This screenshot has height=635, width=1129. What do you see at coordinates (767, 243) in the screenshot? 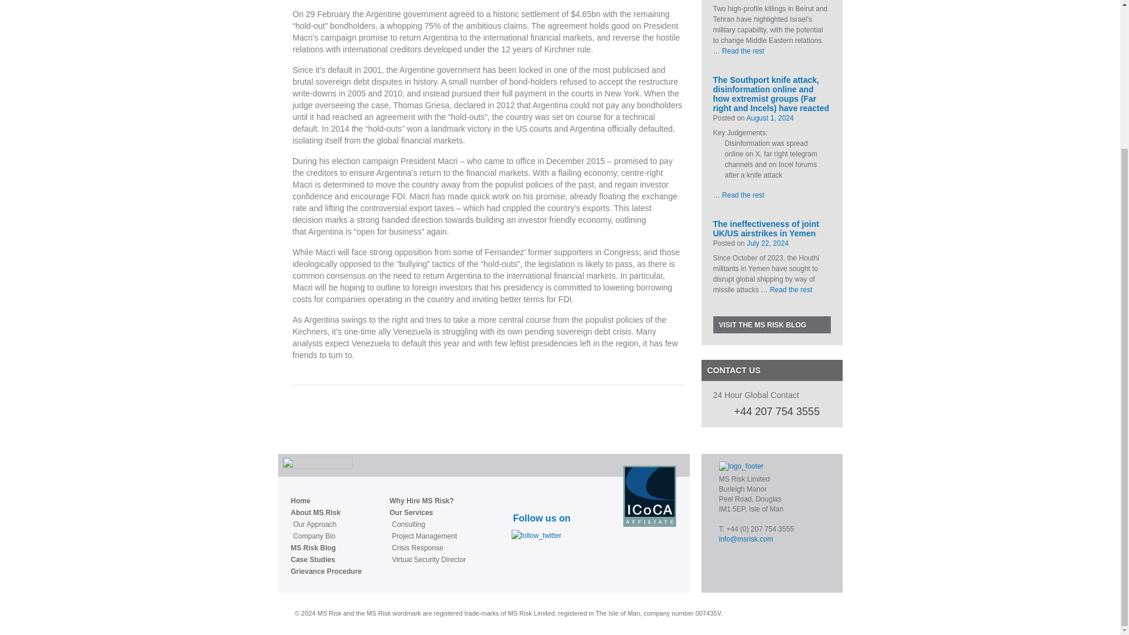
I see `July 22, 2024` at bounding box center [767, 243].